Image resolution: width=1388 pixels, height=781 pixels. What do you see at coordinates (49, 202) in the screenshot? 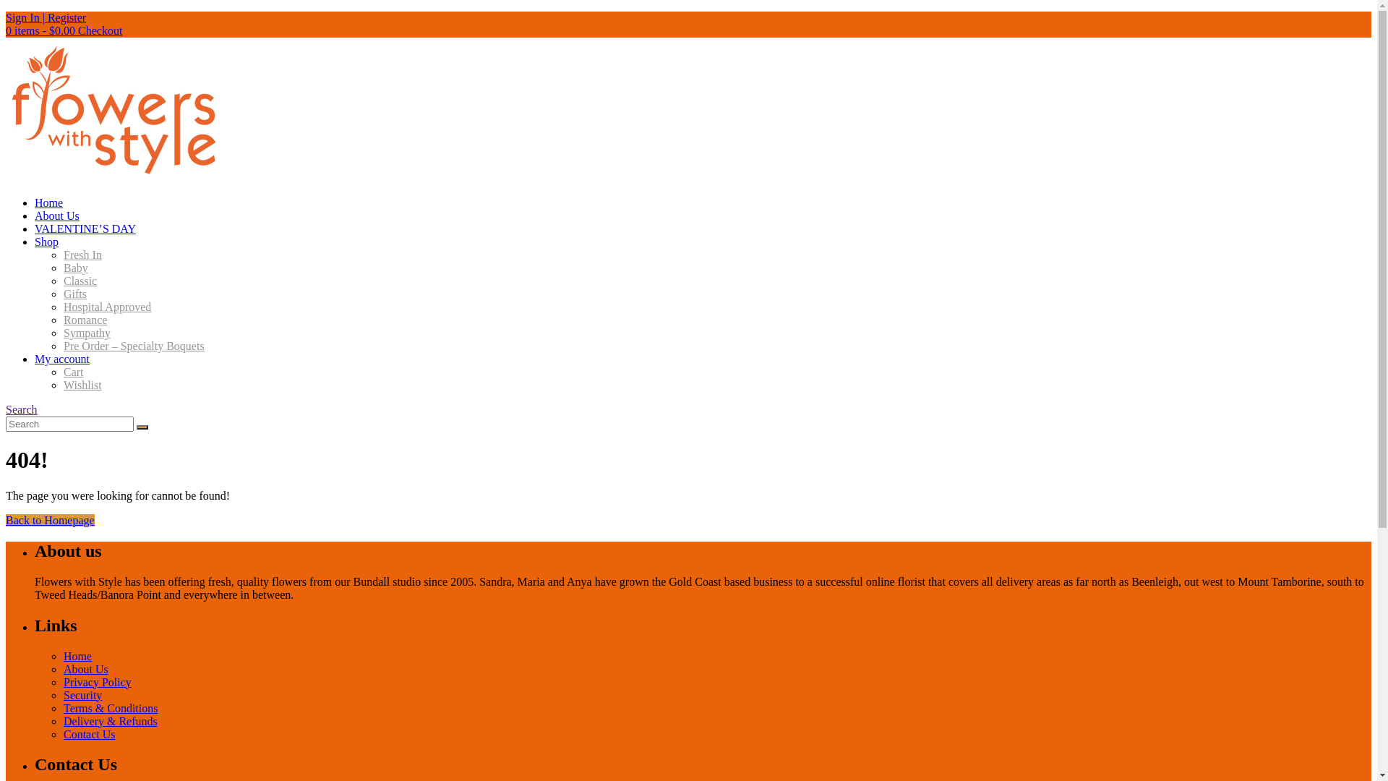
I see `Home` at bounding box center [49, 202].